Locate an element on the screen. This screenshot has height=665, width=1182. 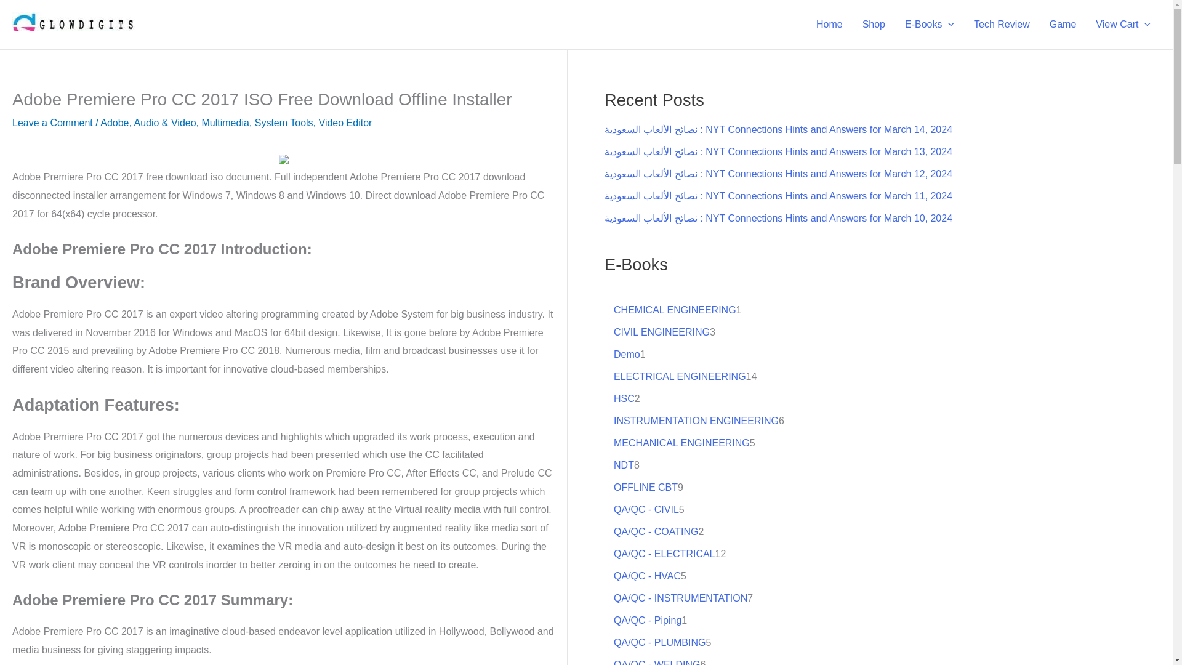
Game is located at coordinates (1063, 25).